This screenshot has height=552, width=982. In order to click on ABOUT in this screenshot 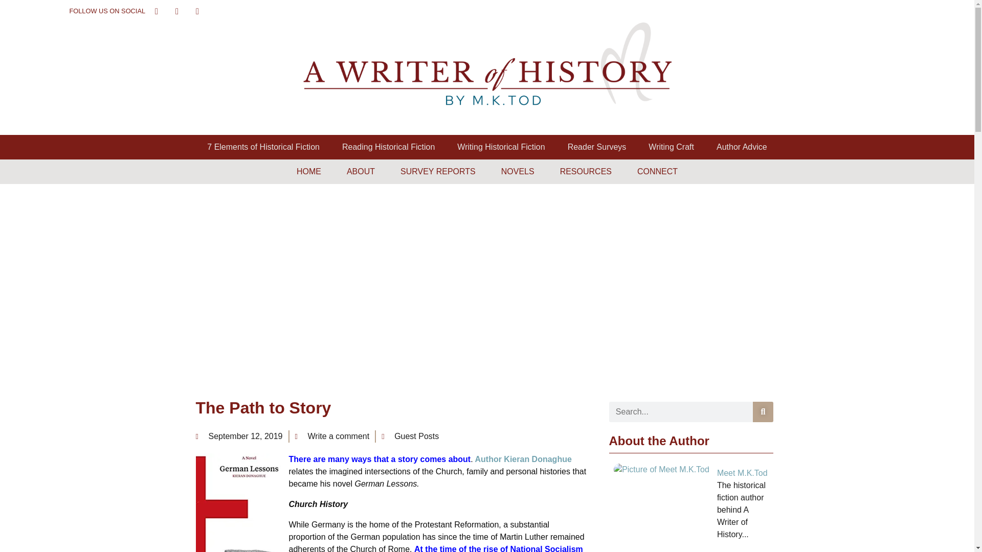, I will do `click(361, 172)`.